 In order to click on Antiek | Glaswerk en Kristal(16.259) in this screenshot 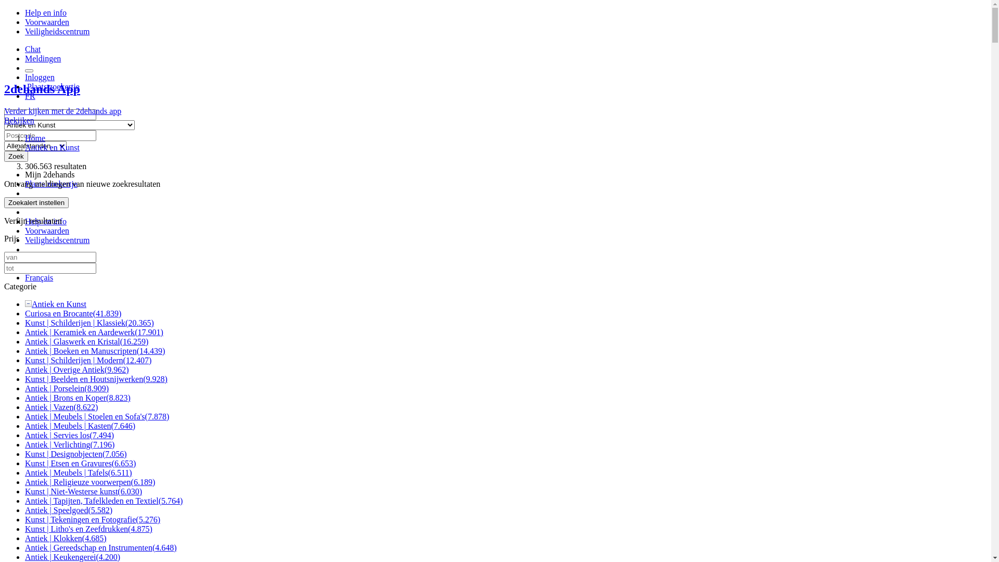, I will do `click(86, 341)`.